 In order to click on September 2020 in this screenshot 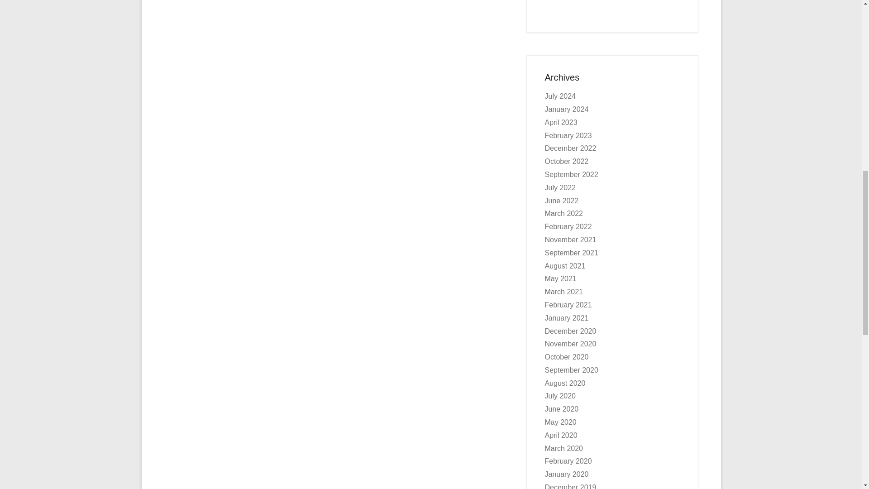, I will do `click(571, 370)`.